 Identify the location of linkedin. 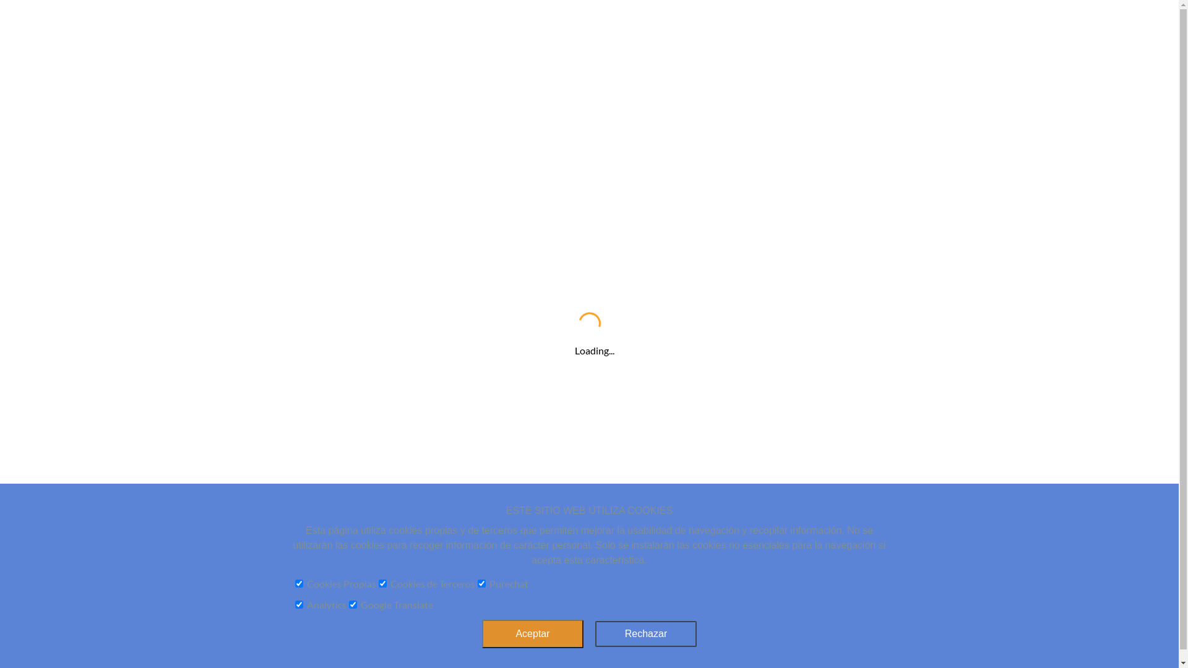
(437, 330).